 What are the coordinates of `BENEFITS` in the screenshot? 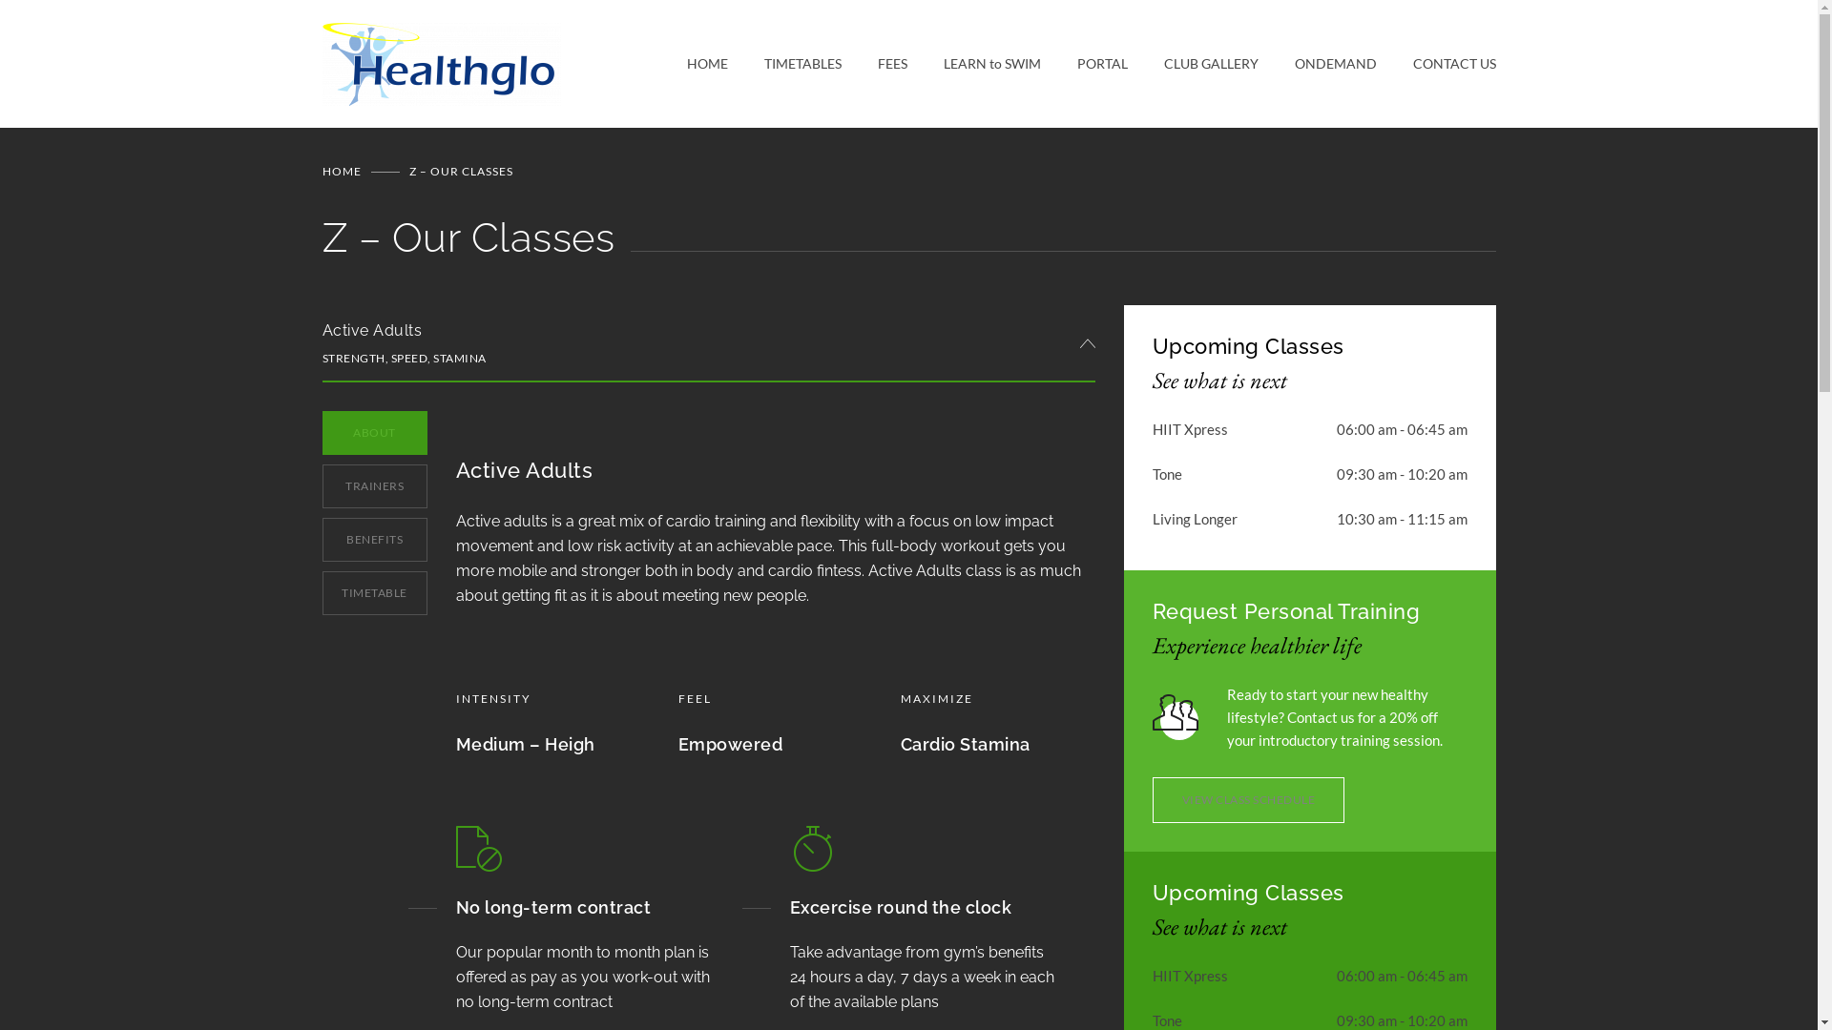 It's located at (375, 540).